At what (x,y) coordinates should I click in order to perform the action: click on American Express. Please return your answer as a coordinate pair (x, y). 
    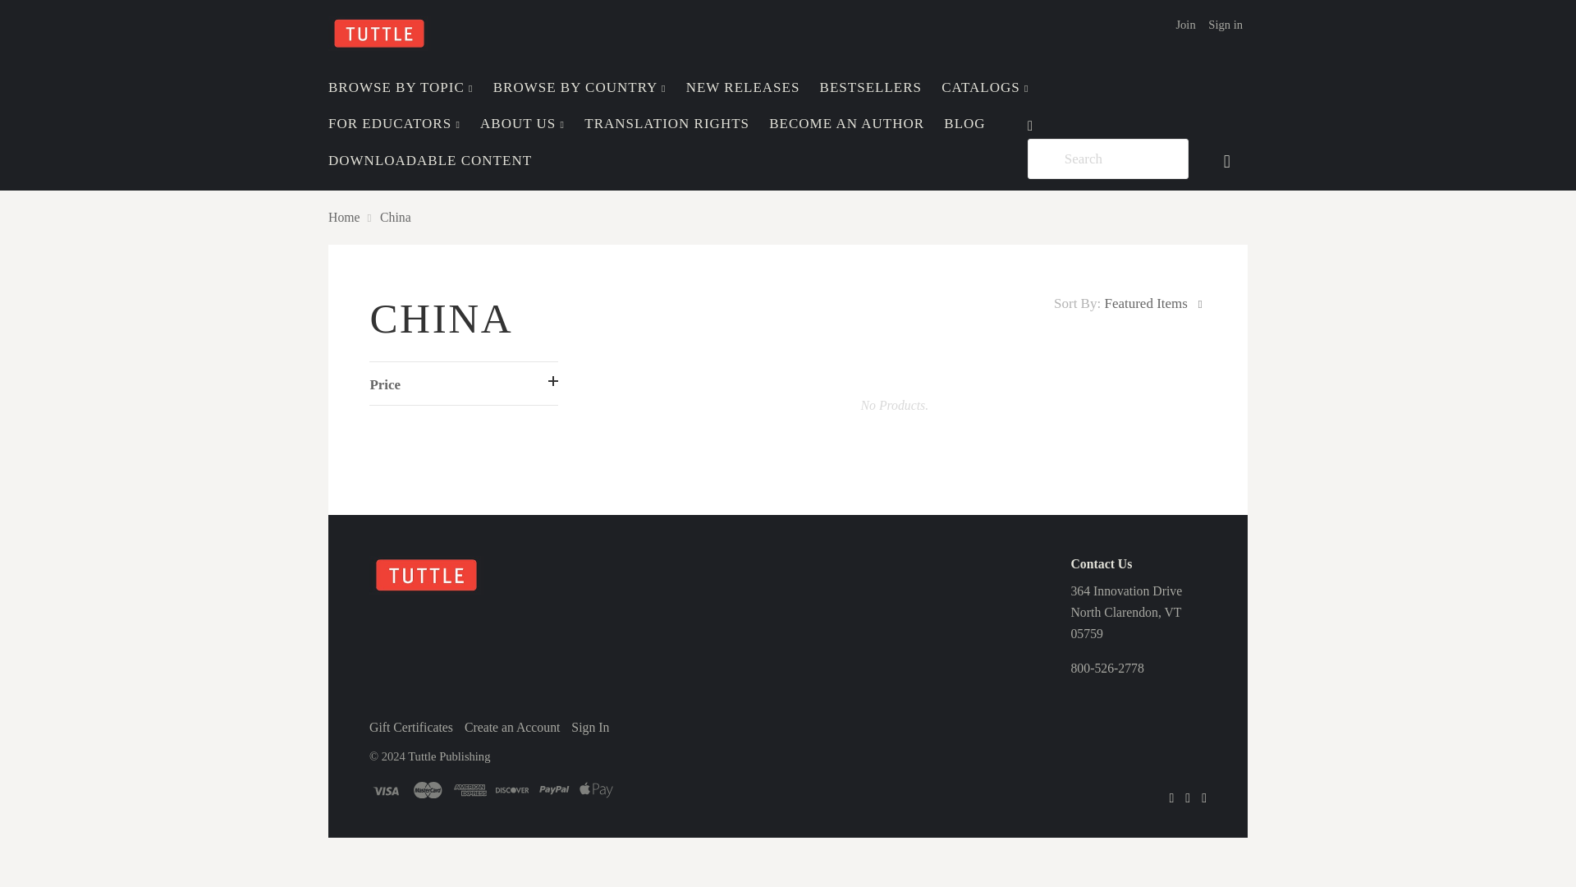
    Looking at the image, I should click on (470, 790).